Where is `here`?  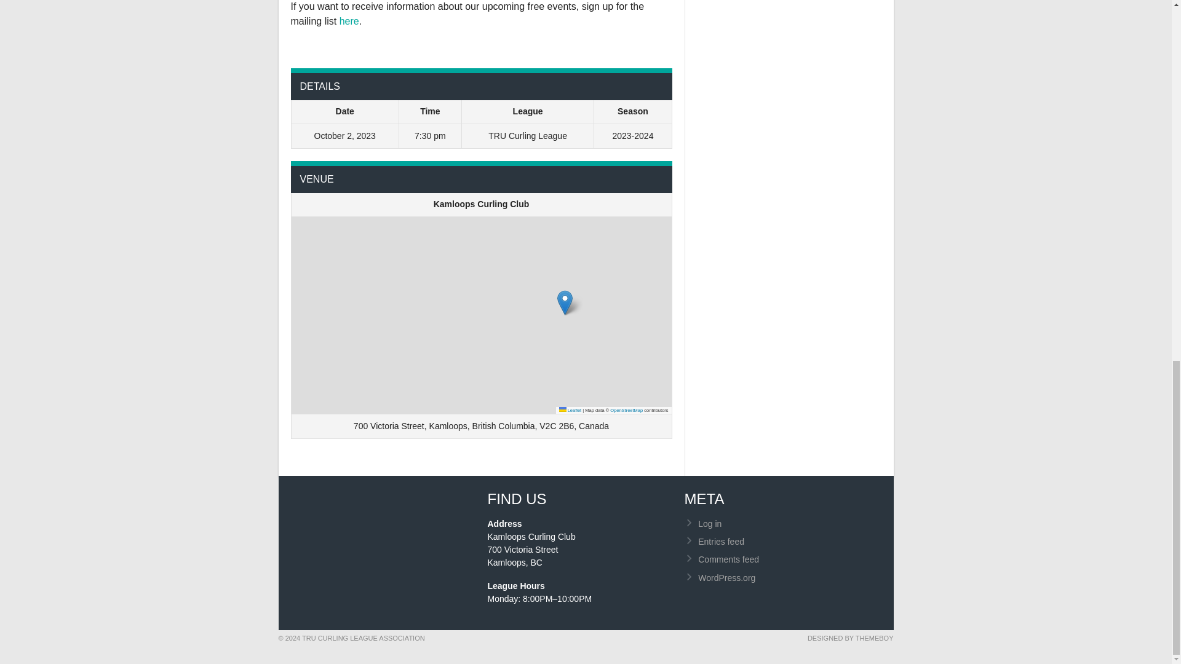
here is located at coordinates (349, 20).